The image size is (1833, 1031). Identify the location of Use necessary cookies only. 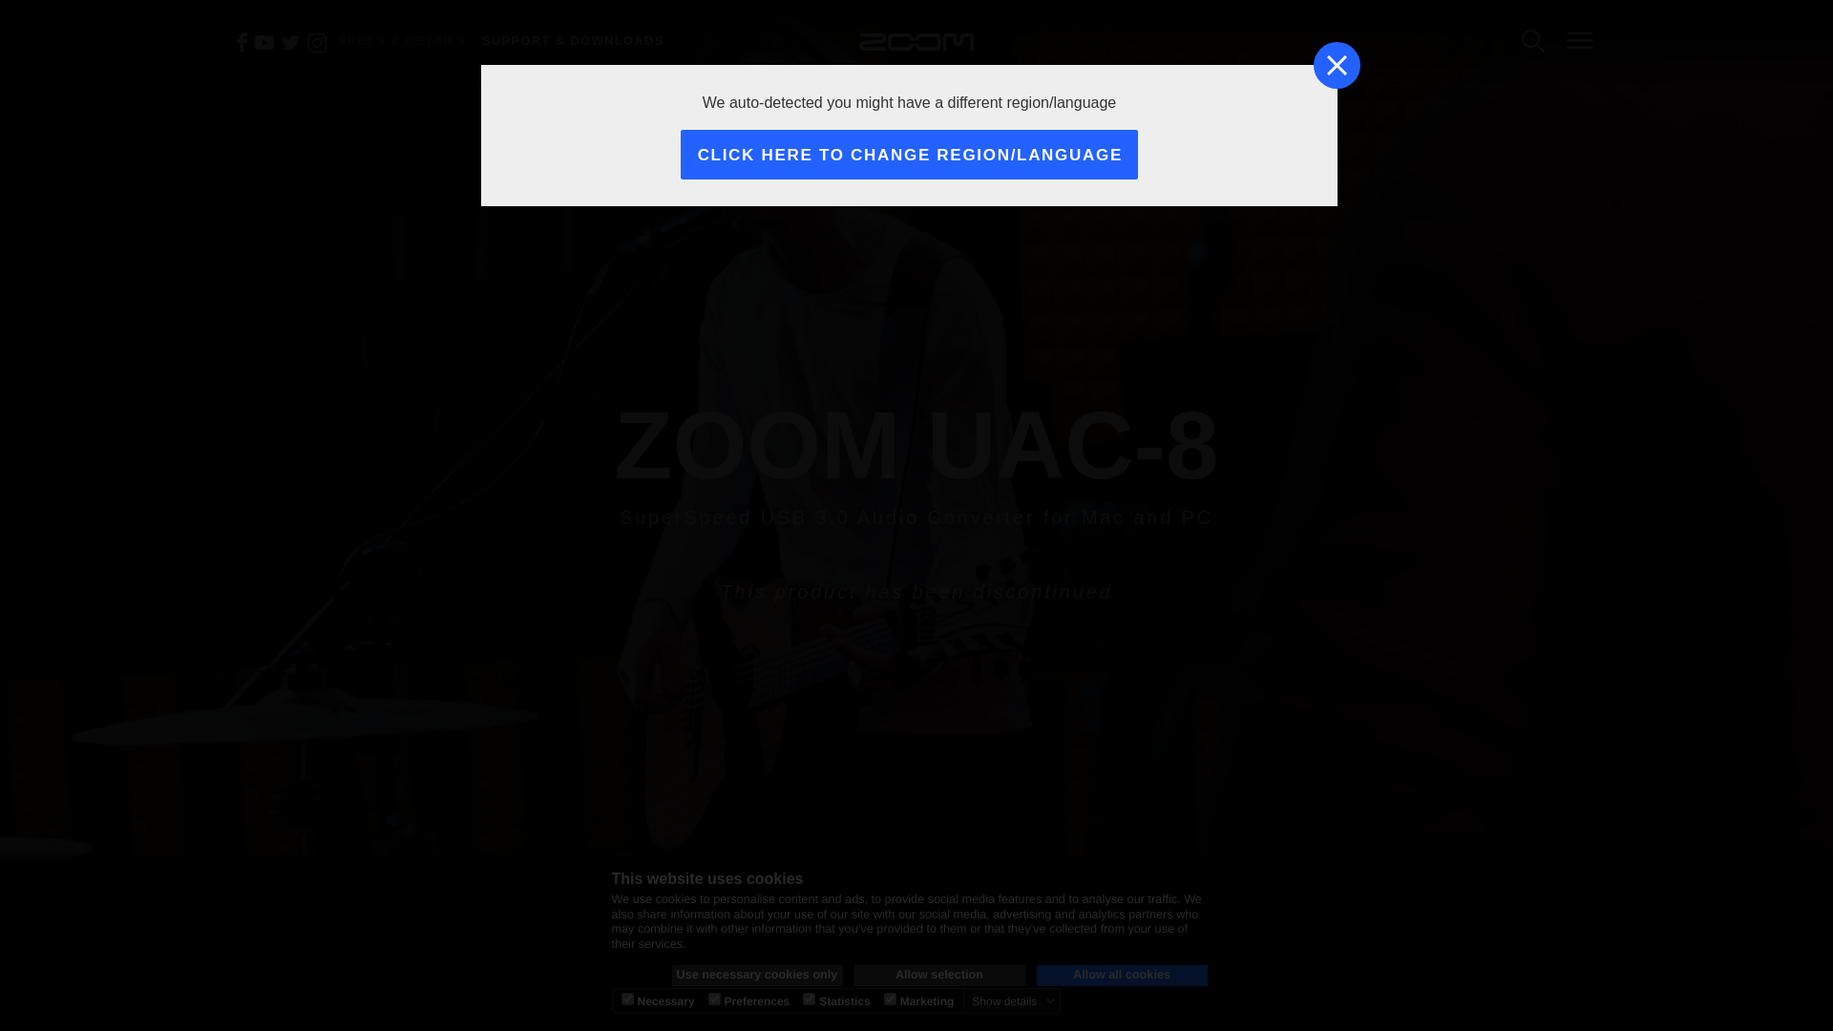
(758, 975).